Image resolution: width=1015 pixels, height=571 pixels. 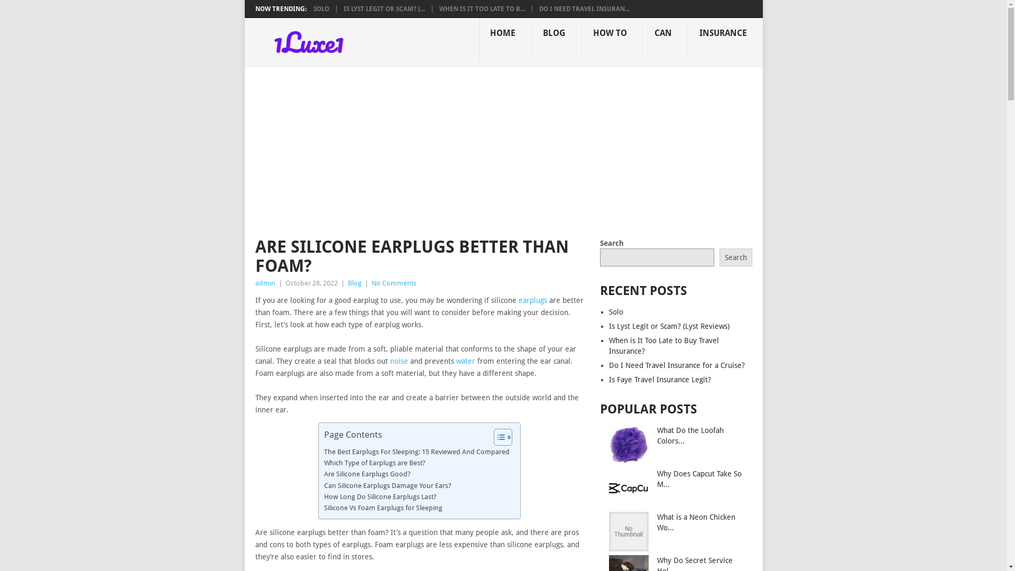 I want to click on WHEN IS IT TOO LATE TO B..., so click(x=482, y=9).